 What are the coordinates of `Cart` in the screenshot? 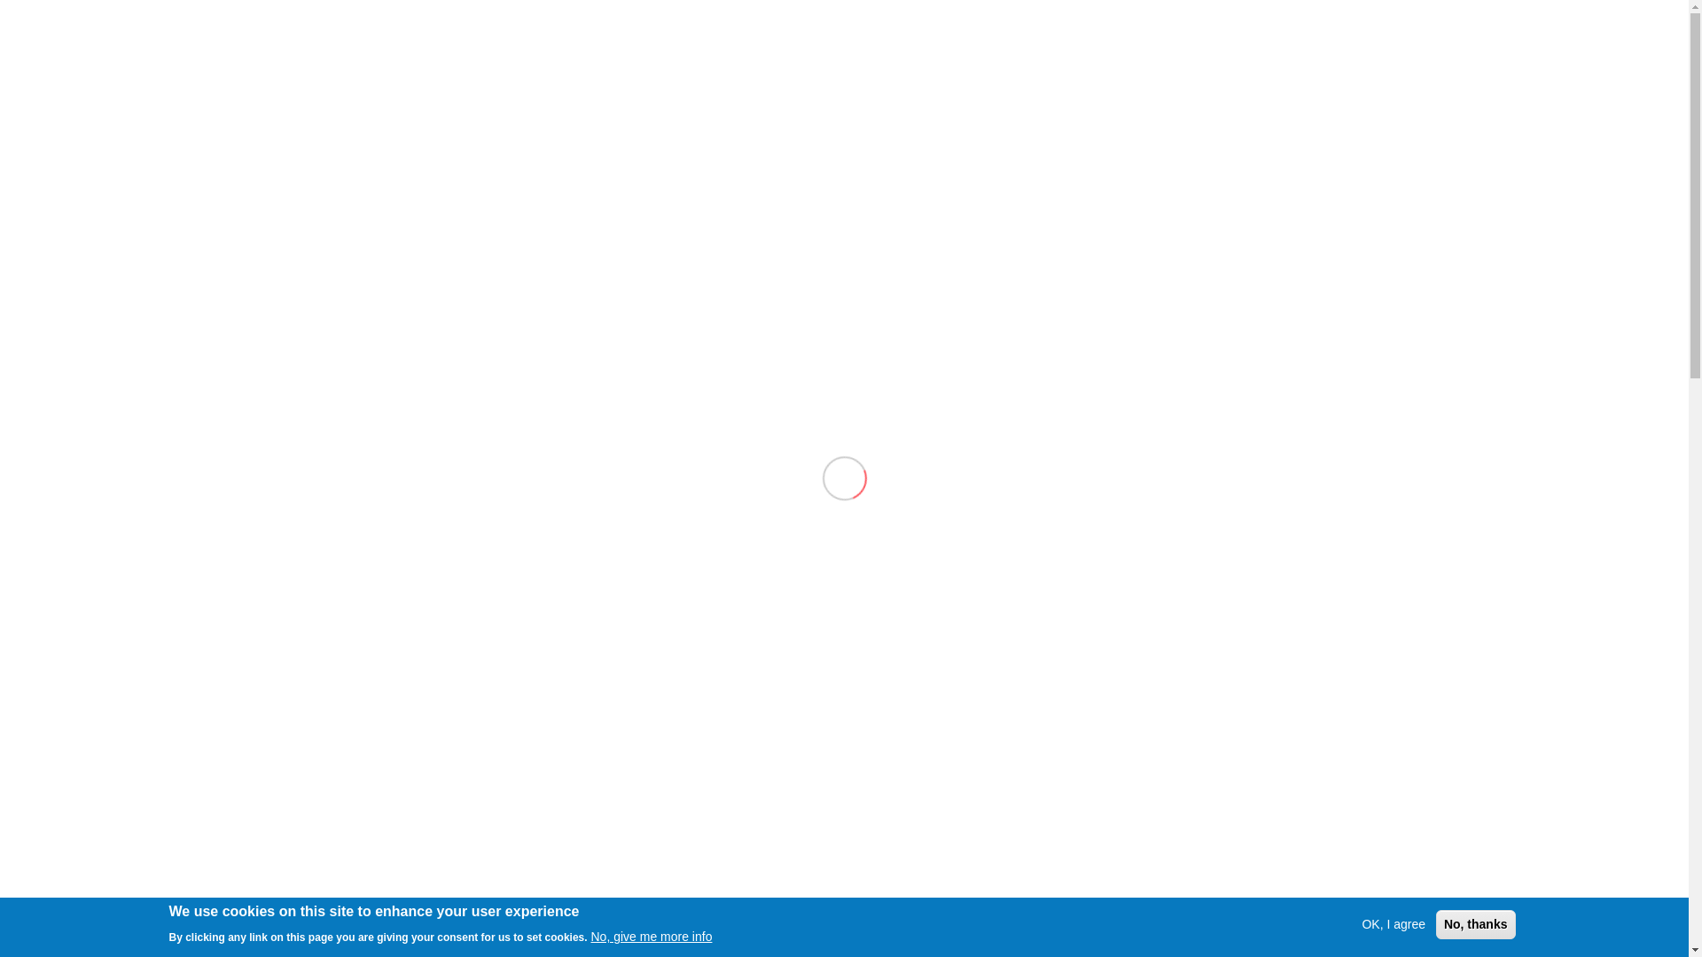 It's located at (1652, 35).